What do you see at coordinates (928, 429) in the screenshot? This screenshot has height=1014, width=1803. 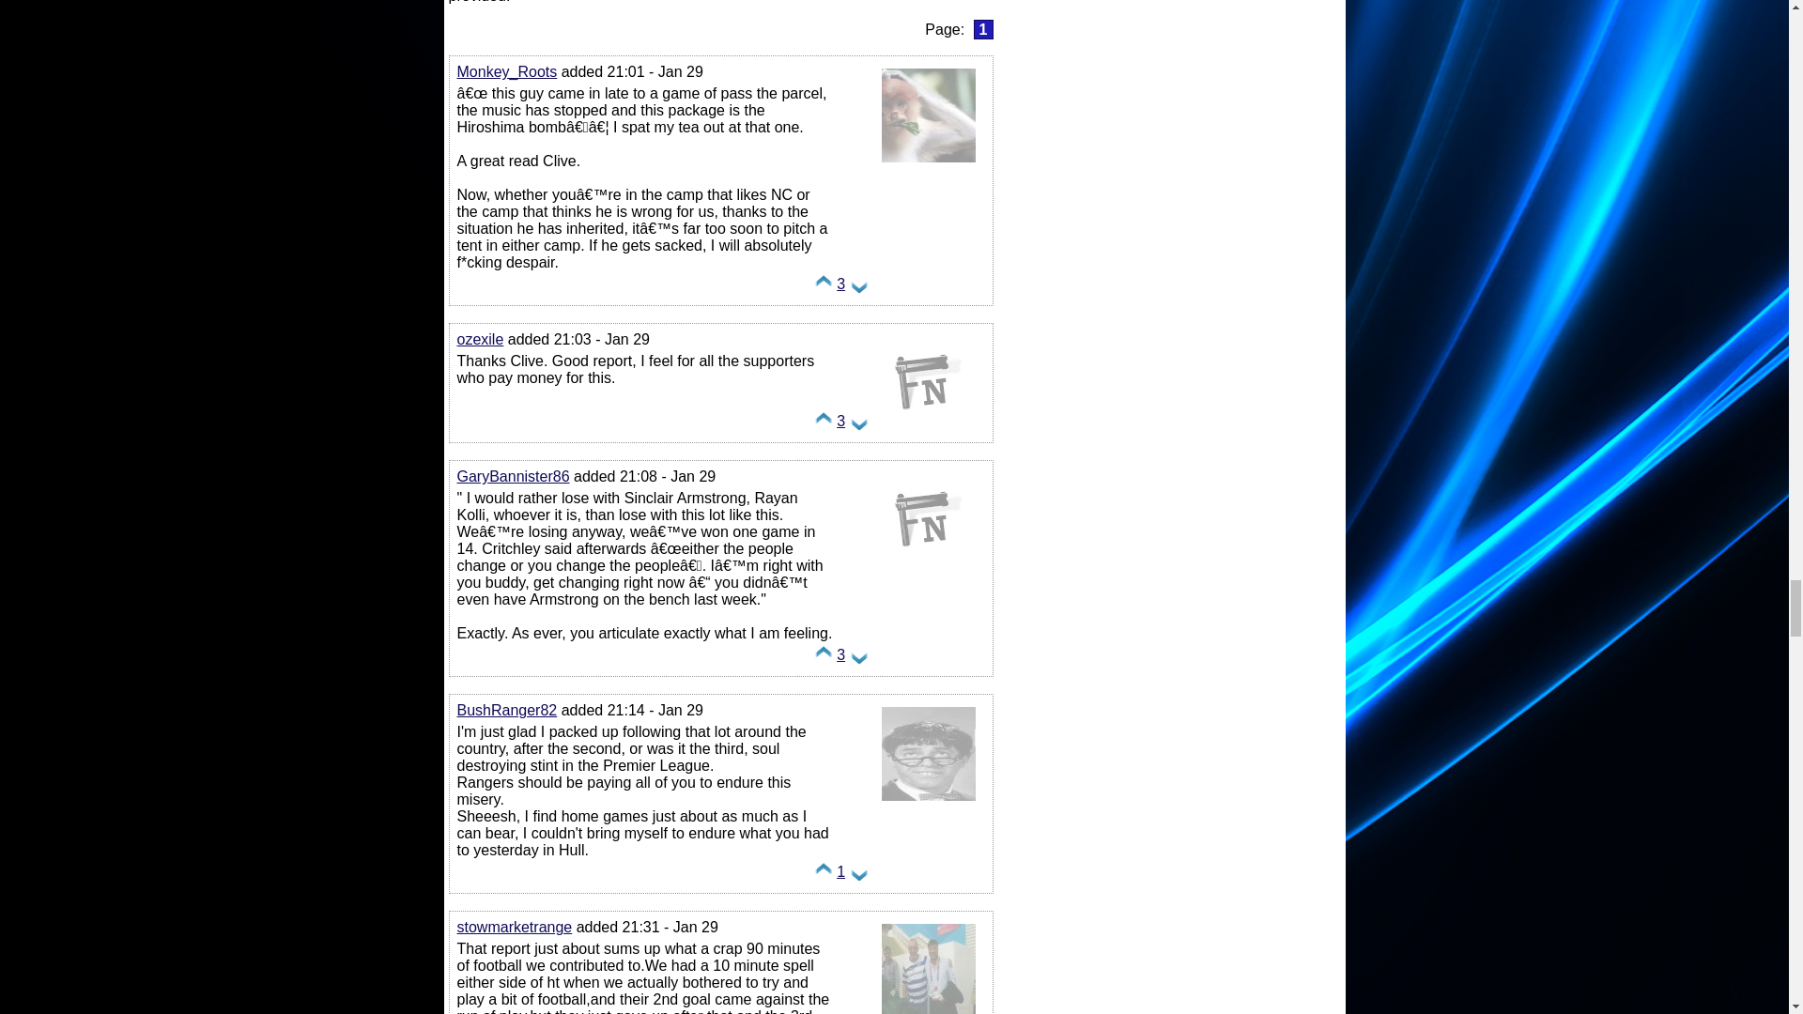 I see `ozexile is offline` at bounding box center [928, 429].